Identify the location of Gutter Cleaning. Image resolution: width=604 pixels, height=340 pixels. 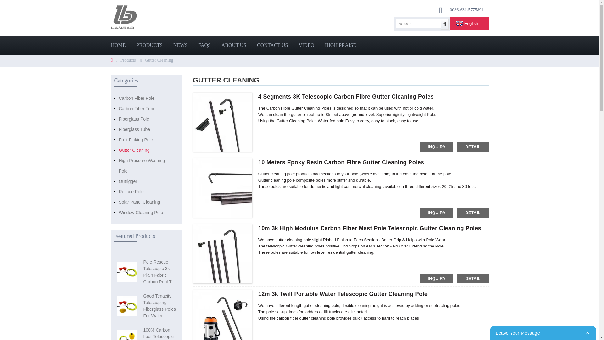
(159, 60).